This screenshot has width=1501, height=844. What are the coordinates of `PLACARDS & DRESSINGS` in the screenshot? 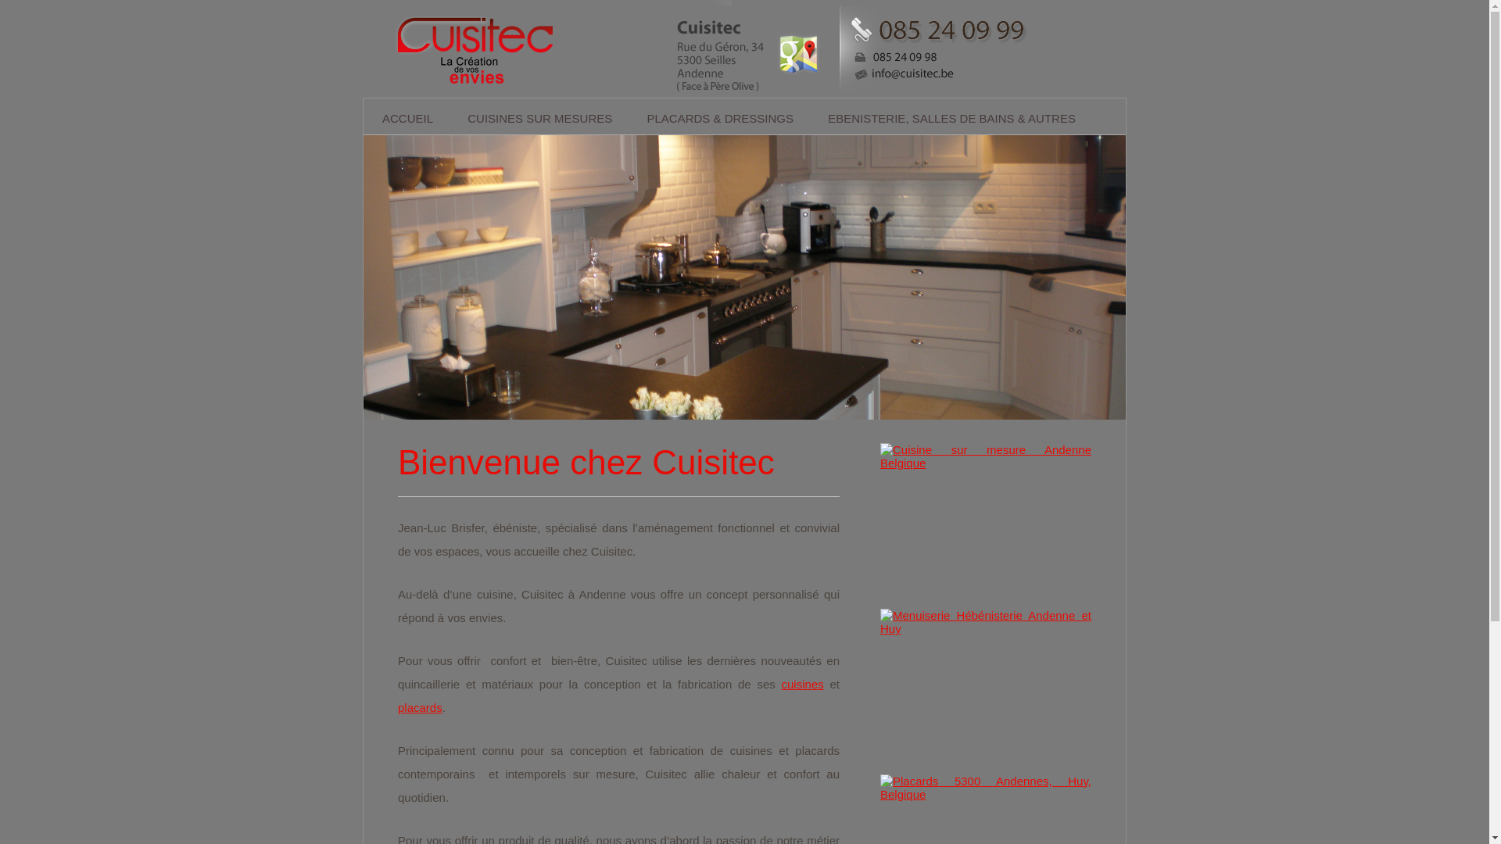 It's located at (720, 119).